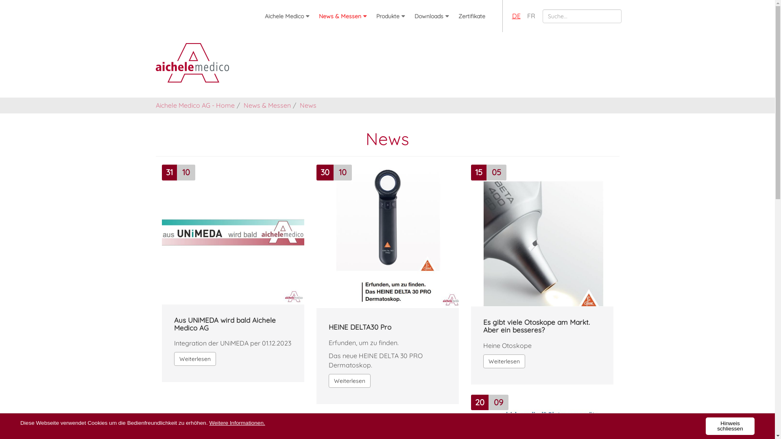  I want to click on FR, so click(531, 16).